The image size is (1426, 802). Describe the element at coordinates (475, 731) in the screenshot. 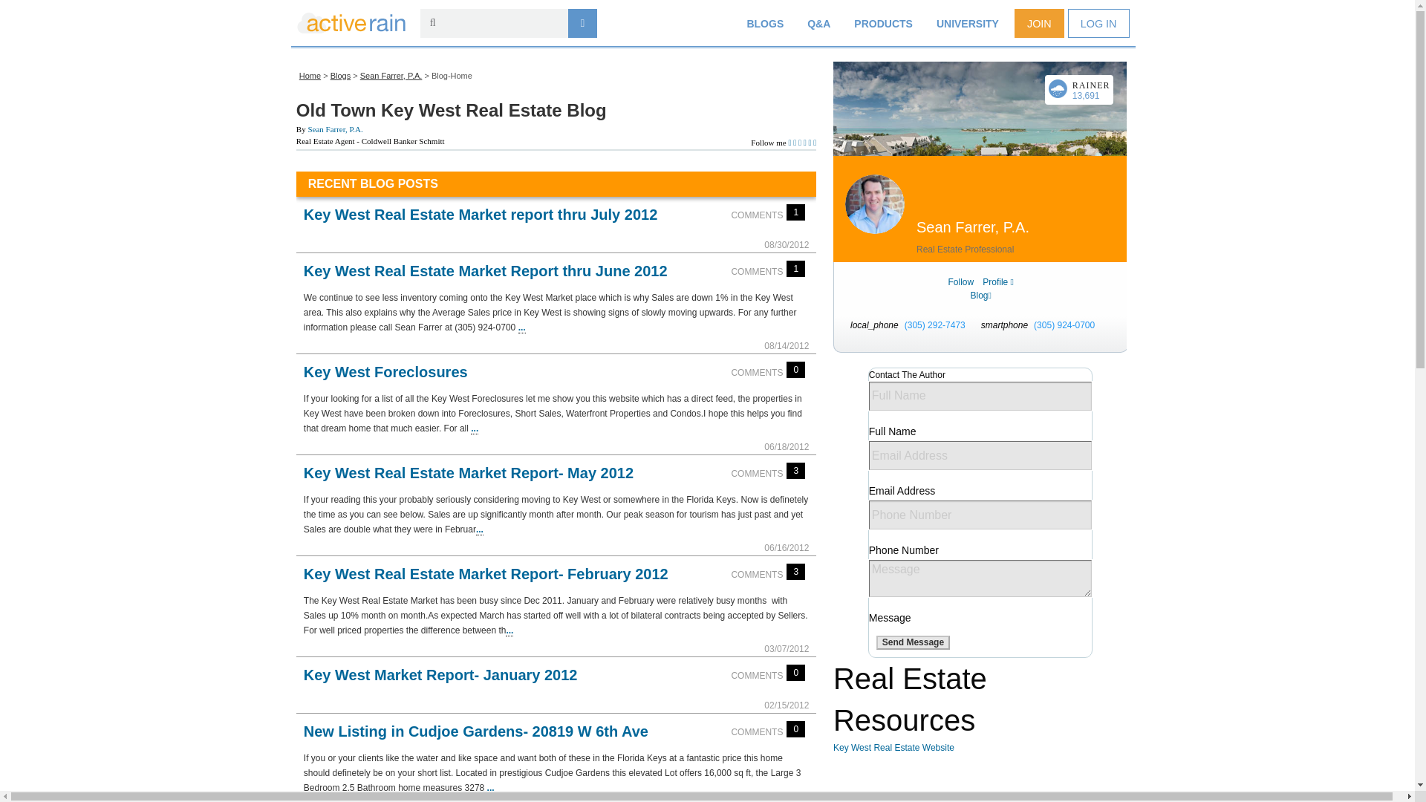

I see `New Listing in Cudjoe Gardens- 20819 W 6th Ave` at that location.